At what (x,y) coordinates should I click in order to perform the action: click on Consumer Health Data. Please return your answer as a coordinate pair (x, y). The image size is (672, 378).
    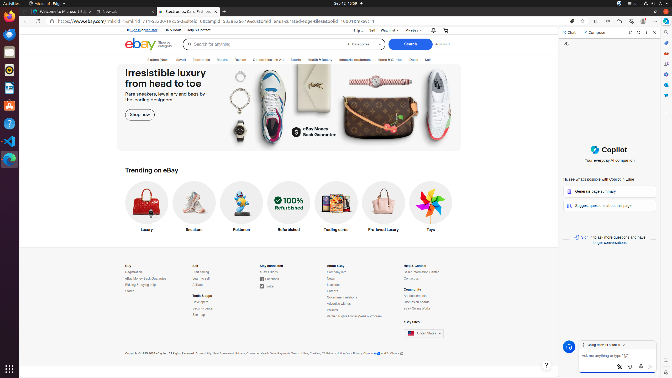
    Looking at the image, I should click on (261, 354).